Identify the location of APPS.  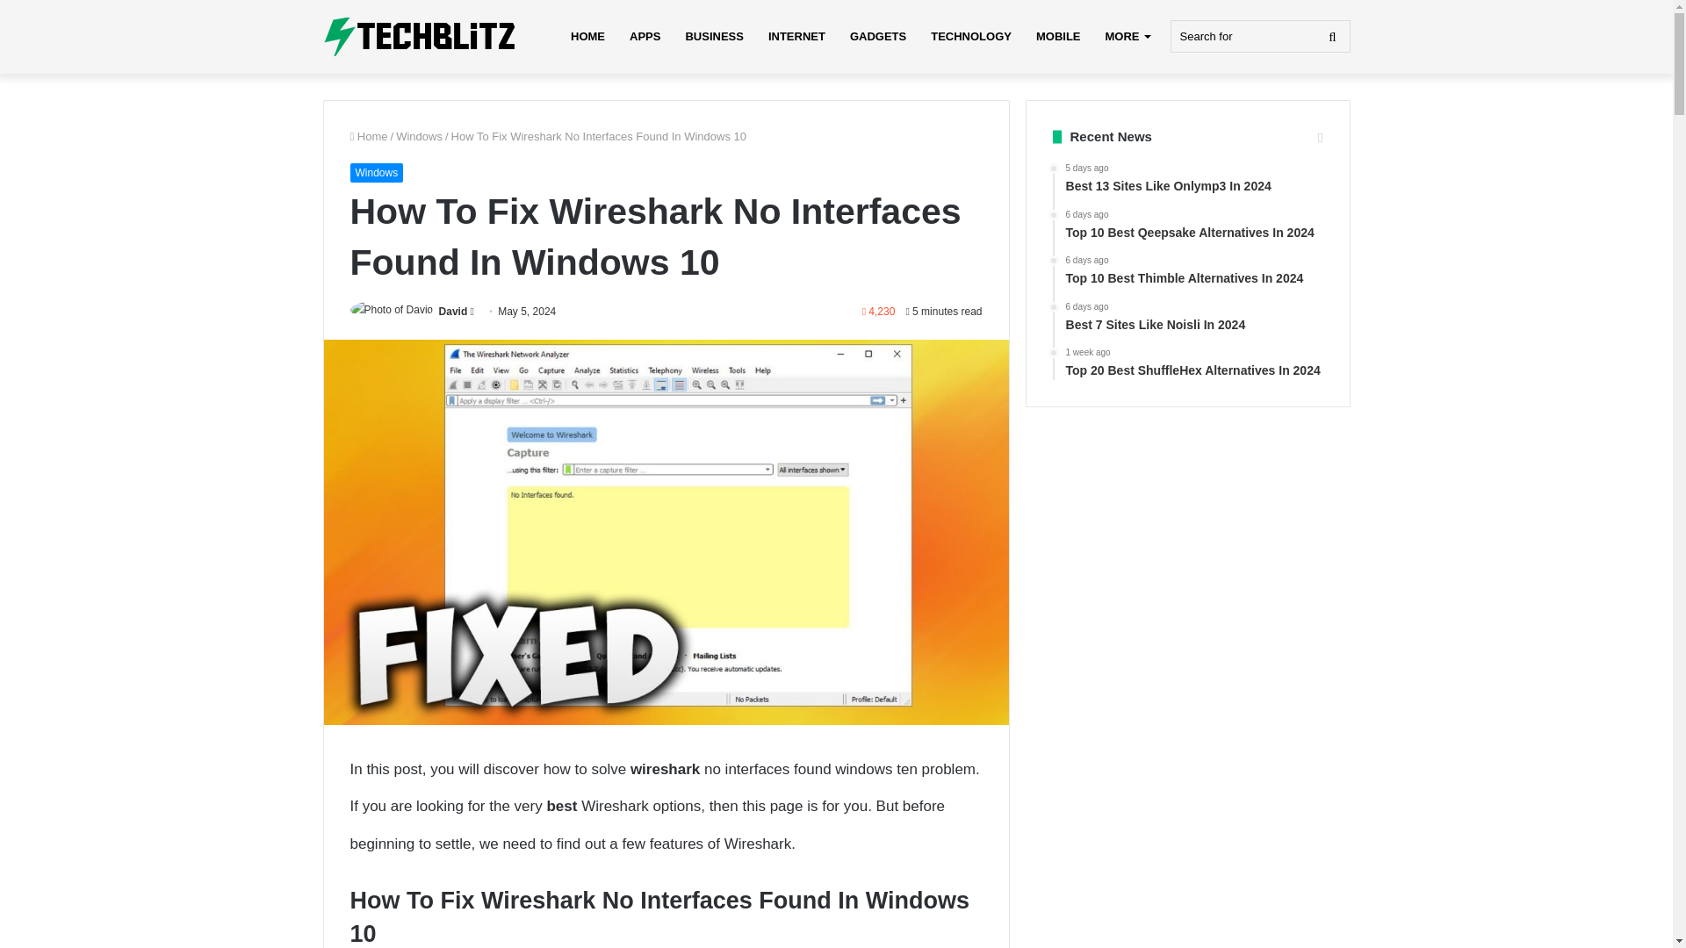
(645, 37).